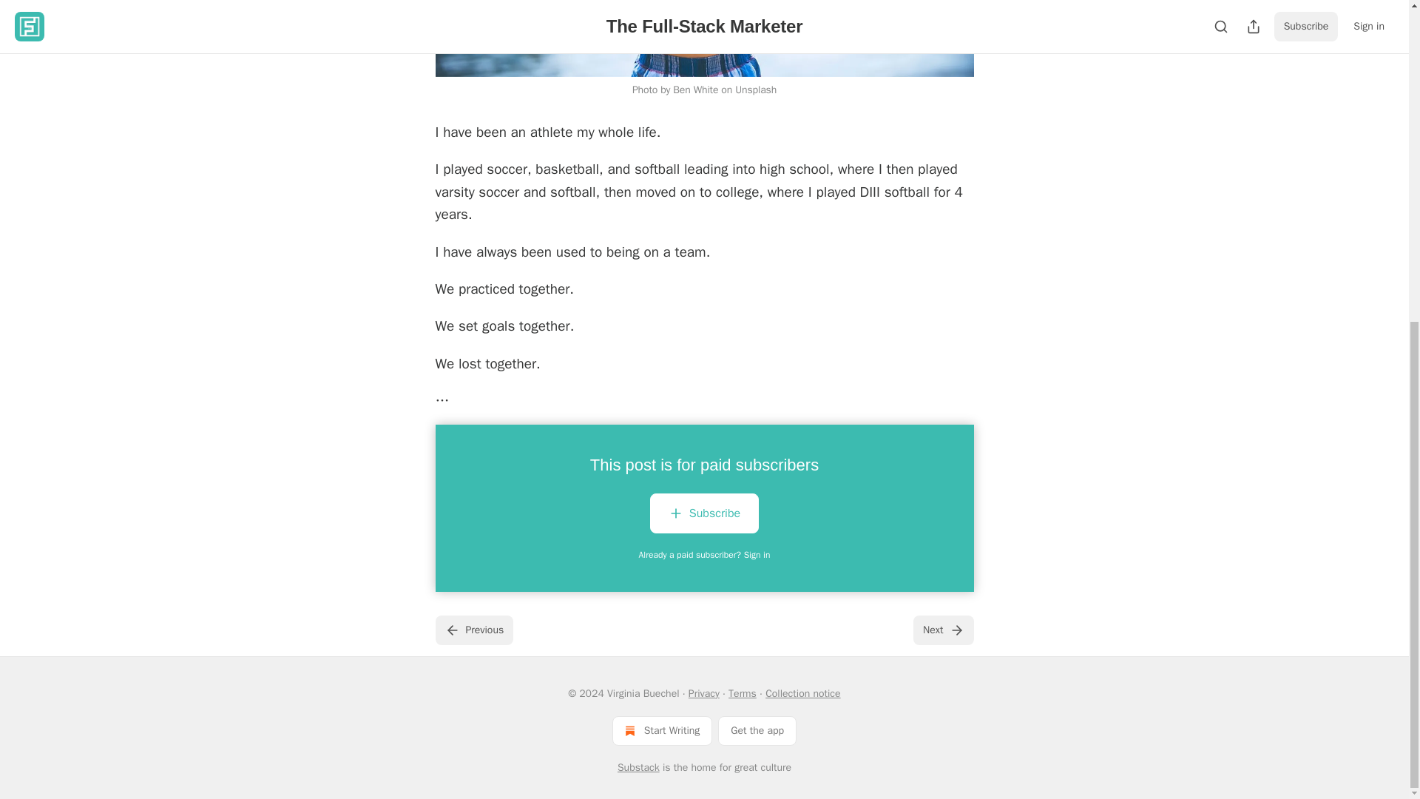 The image size is (1420, 799). I want to click on Substack, so click(639, 768).